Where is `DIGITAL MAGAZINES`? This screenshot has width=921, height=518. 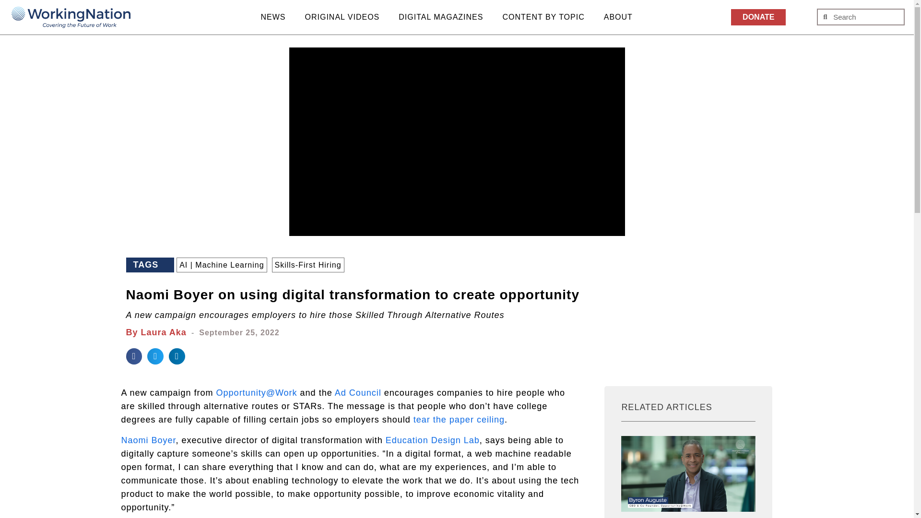
DIGITAL MAGAZINES is located at coordinates (440, 17).